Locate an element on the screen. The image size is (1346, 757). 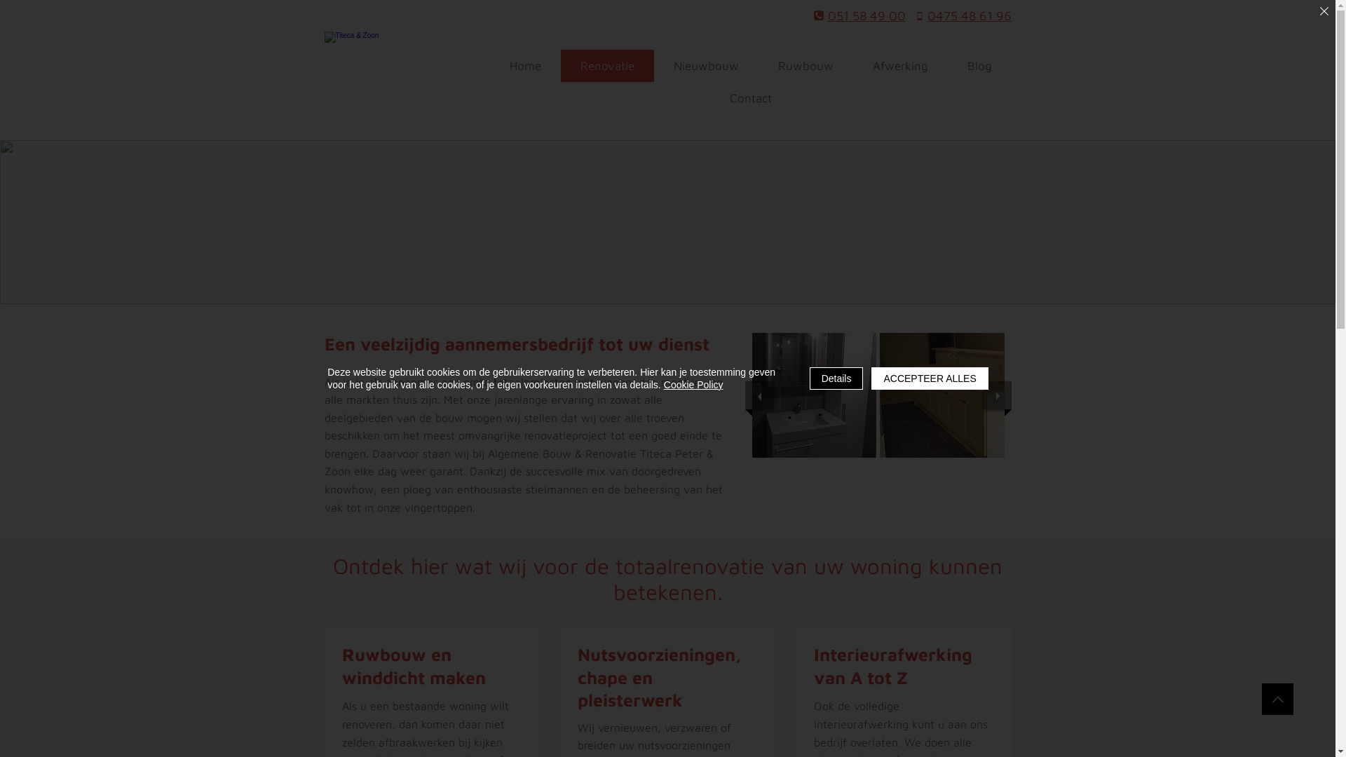
0475 48 61 96 is located at coordinates (963, 15).